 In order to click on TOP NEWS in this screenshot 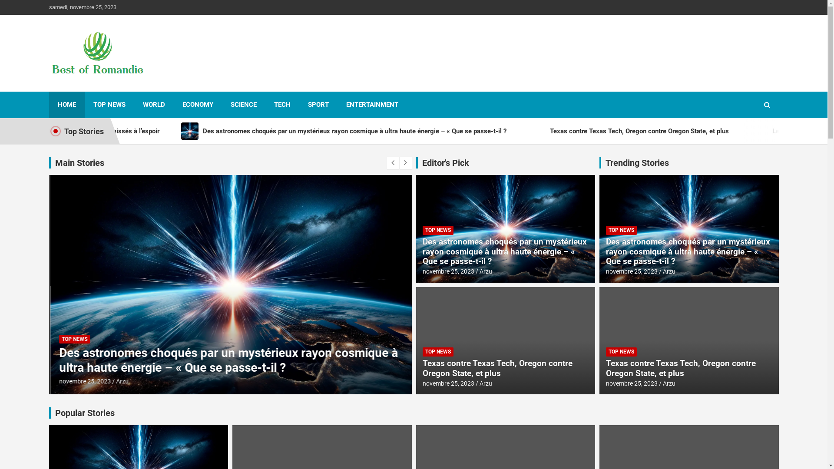, I will do `click(438, 230)`.